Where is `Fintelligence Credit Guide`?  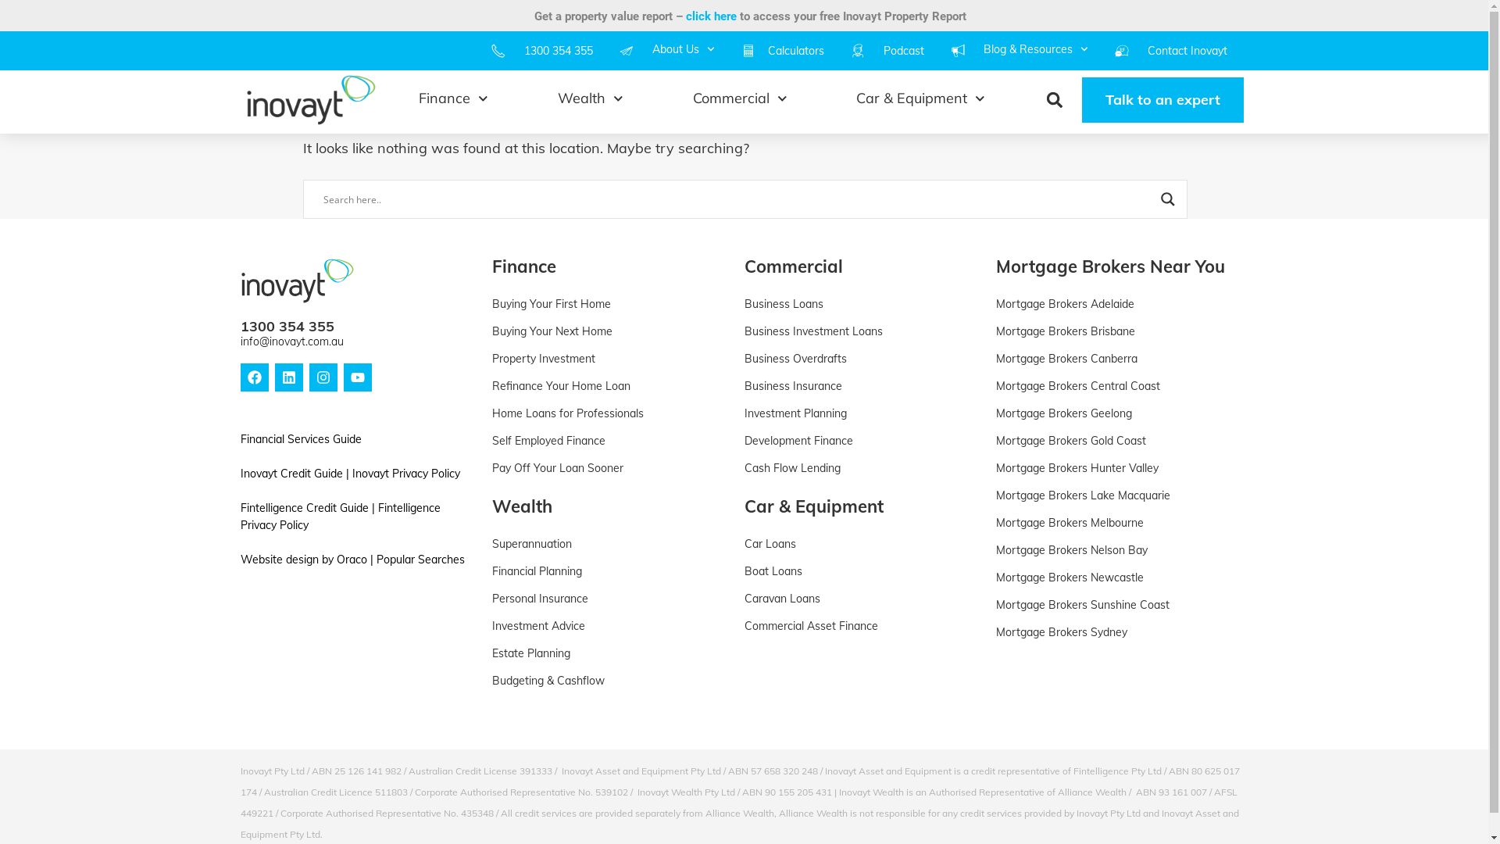
Fintelligence Credit Guide is located at coordinates (305, 507).